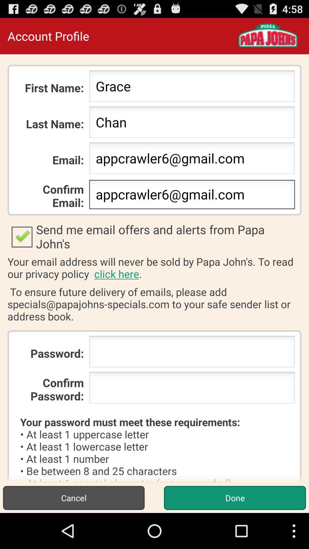 The image size is (309, 549). What do you see at coordinates (235, 498) in the screenshot?
I see `open item to the right of the cancel button` at bounding box center [235, 498].